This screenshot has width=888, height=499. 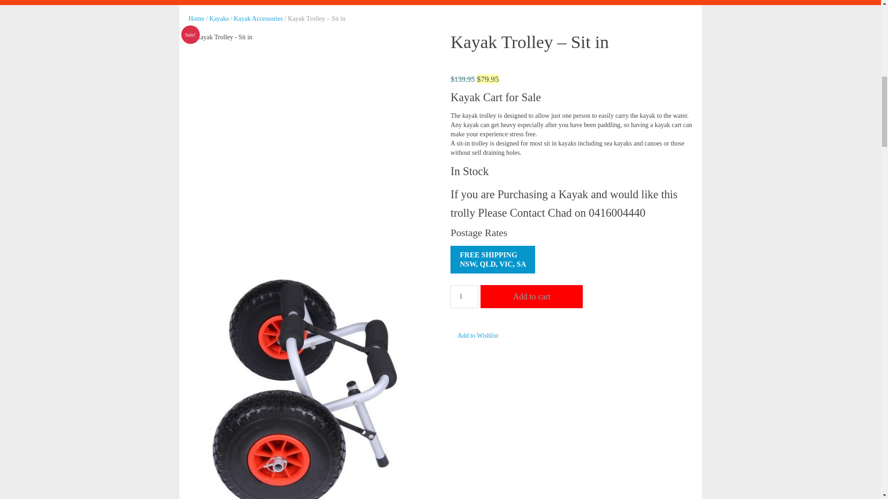 I want to click on Add to Wishlist, so click(x=531, y=297).